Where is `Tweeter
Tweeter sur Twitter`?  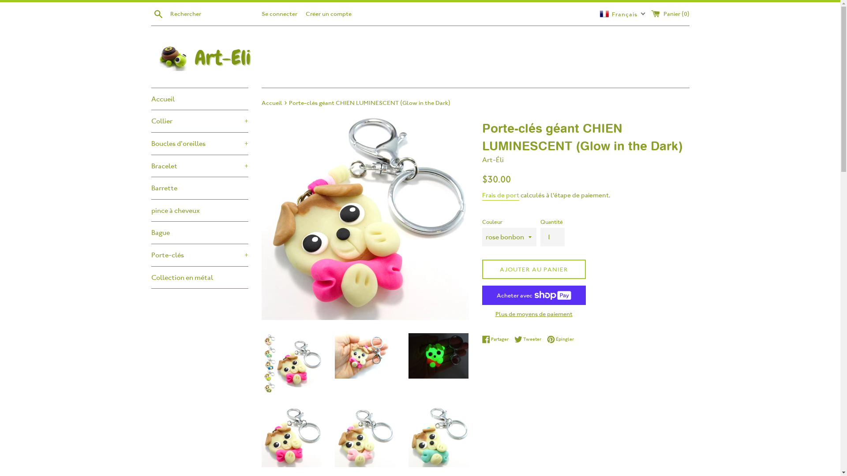
Tweeter
Tweeter sur Twitter is located at coordinates (530, 339).